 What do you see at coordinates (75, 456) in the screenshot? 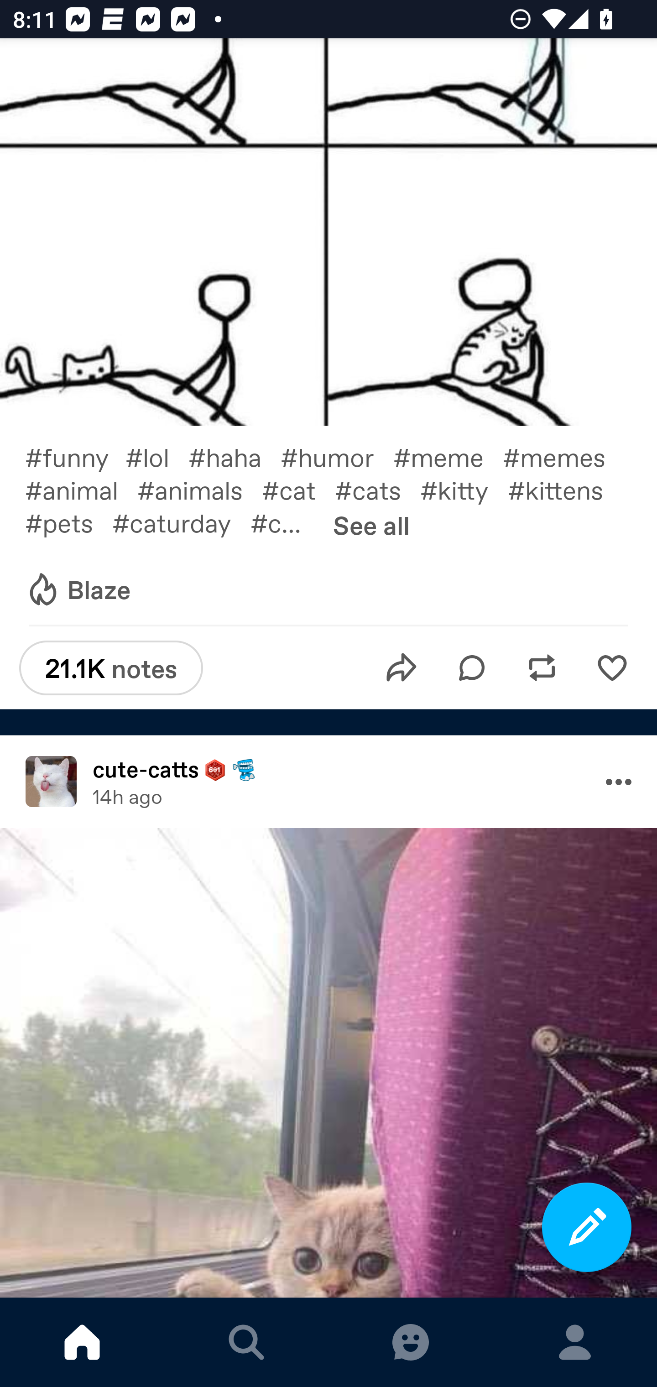
I see `#funny` at bounding box center [75, 456].